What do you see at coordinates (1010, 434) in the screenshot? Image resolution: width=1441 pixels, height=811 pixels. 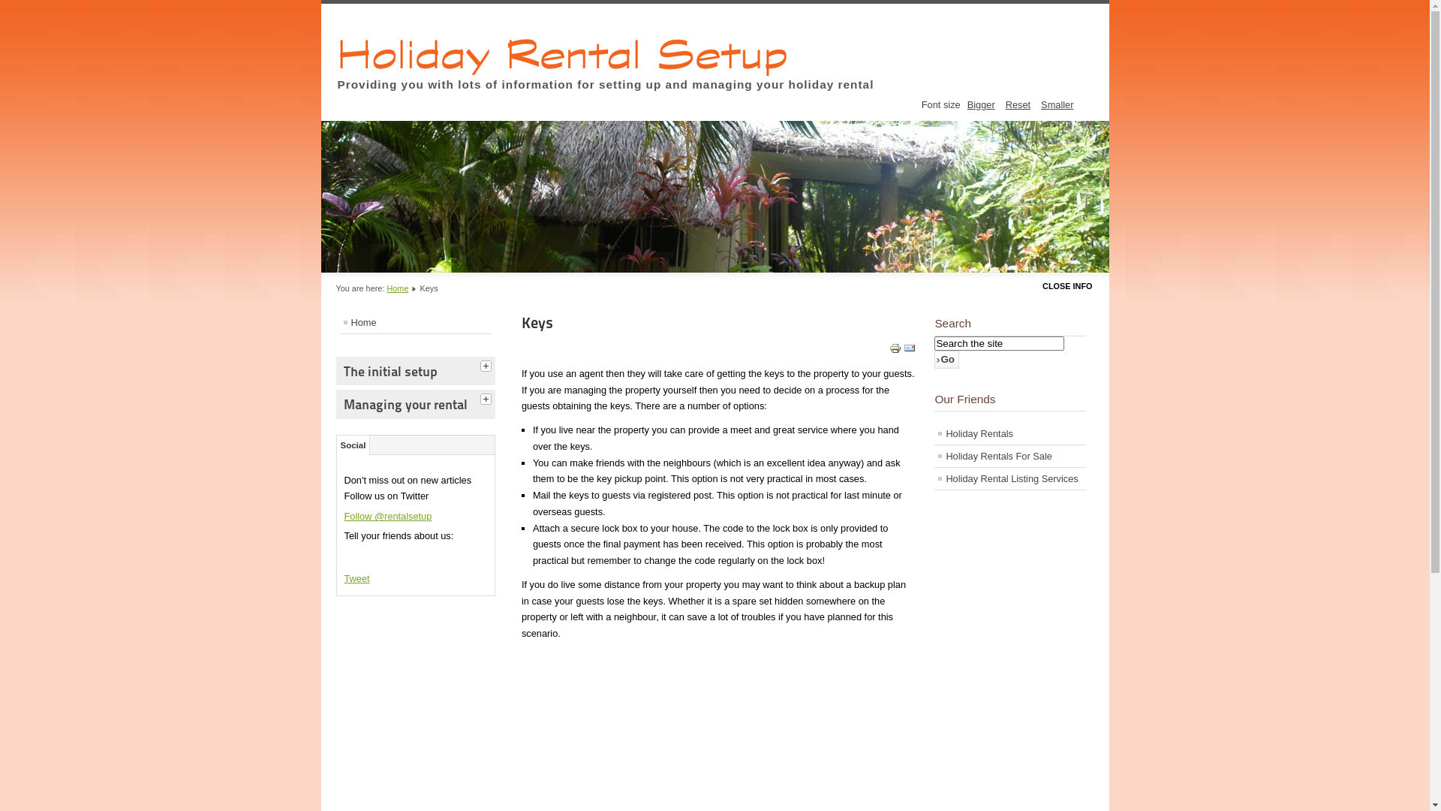 I see `Holiday Rentals` at bounding box center [1010, 434].